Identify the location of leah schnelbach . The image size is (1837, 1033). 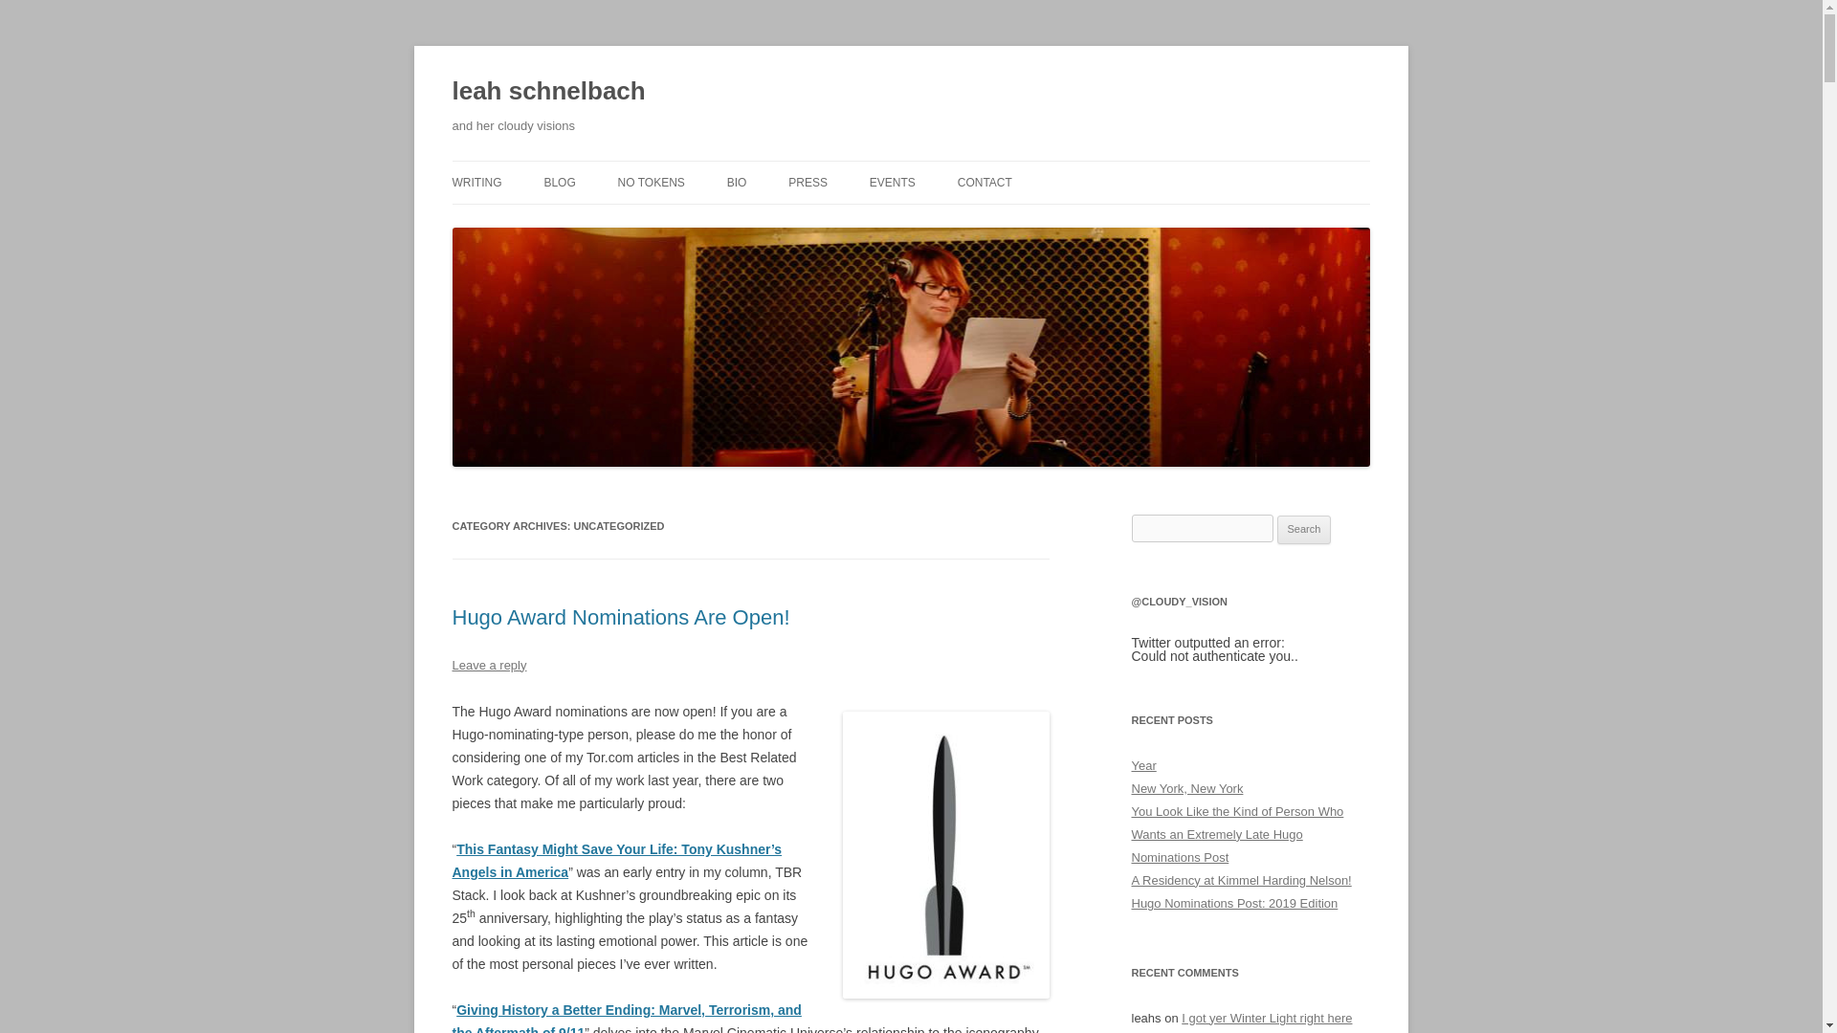
(547, 92).